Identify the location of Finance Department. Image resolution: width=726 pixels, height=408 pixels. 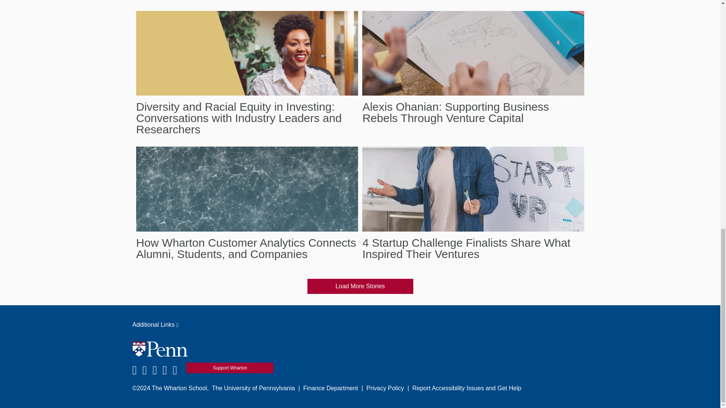
(330, 388).